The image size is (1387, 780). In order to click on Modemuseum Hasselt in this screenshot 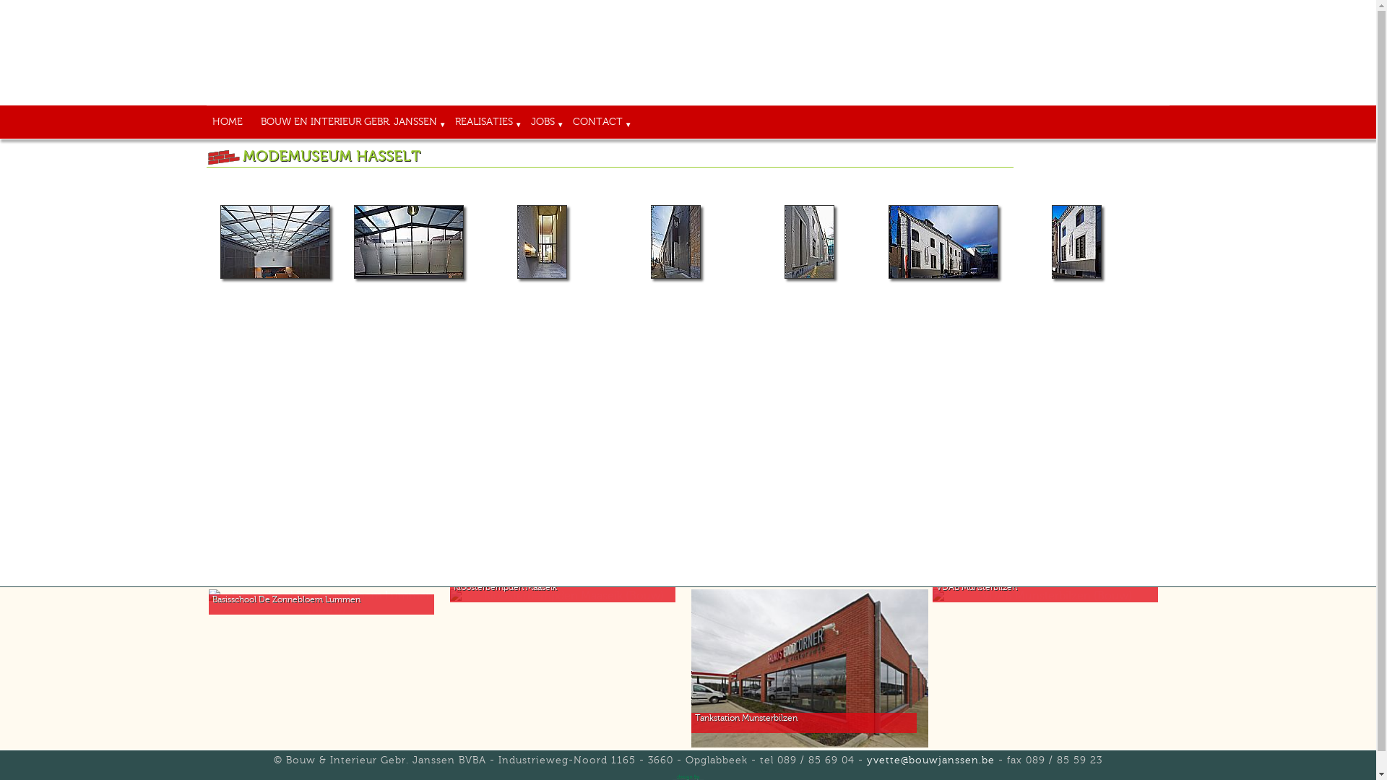, I will do `click(409, 242)`.